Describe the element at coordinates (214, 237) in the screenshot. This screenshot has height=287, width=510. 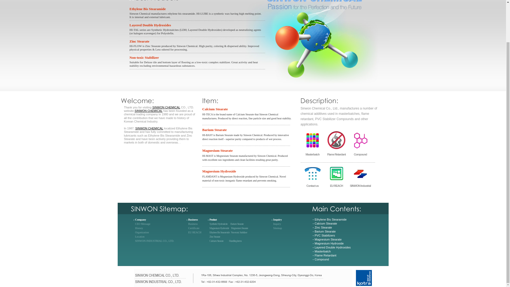
I see `Zinc Stearate` at that location.